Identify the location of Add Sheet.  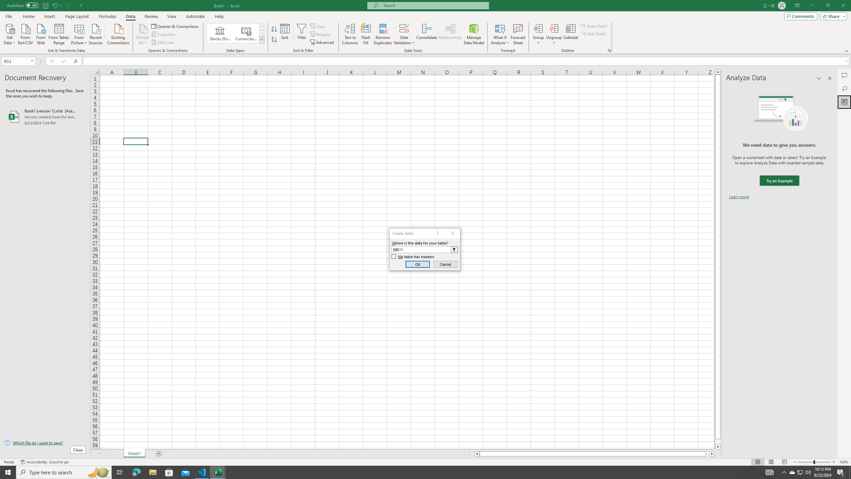
(160, 454).